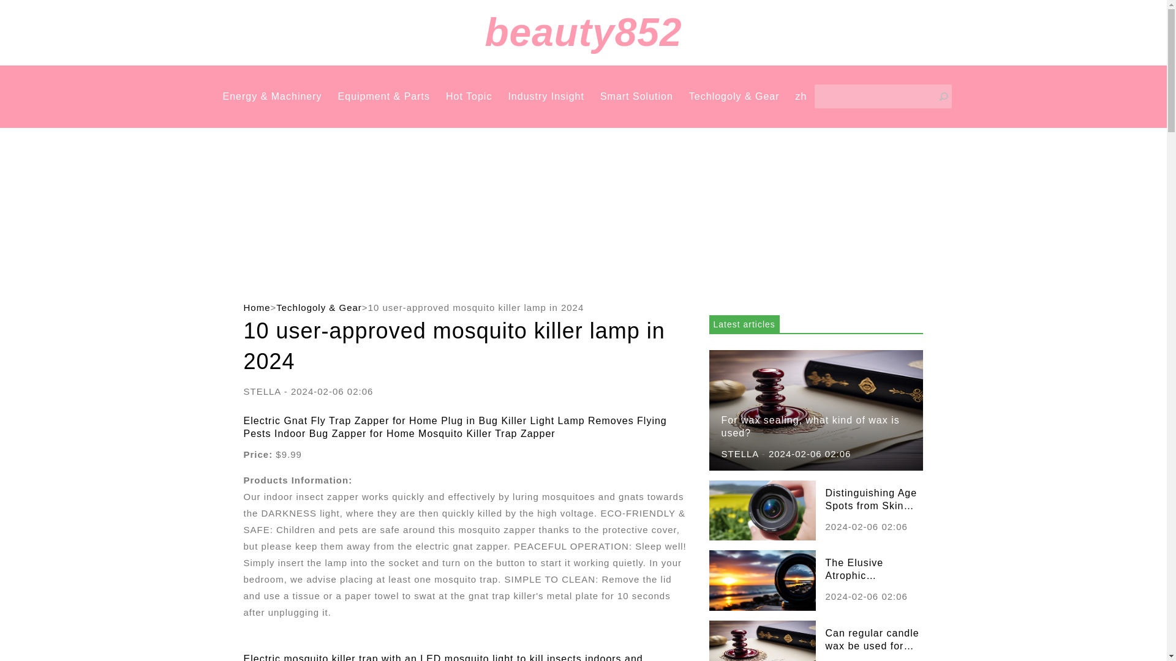  I want to click on 10 user-approved mosquito killer lamp in 2024, so click(476, 307).